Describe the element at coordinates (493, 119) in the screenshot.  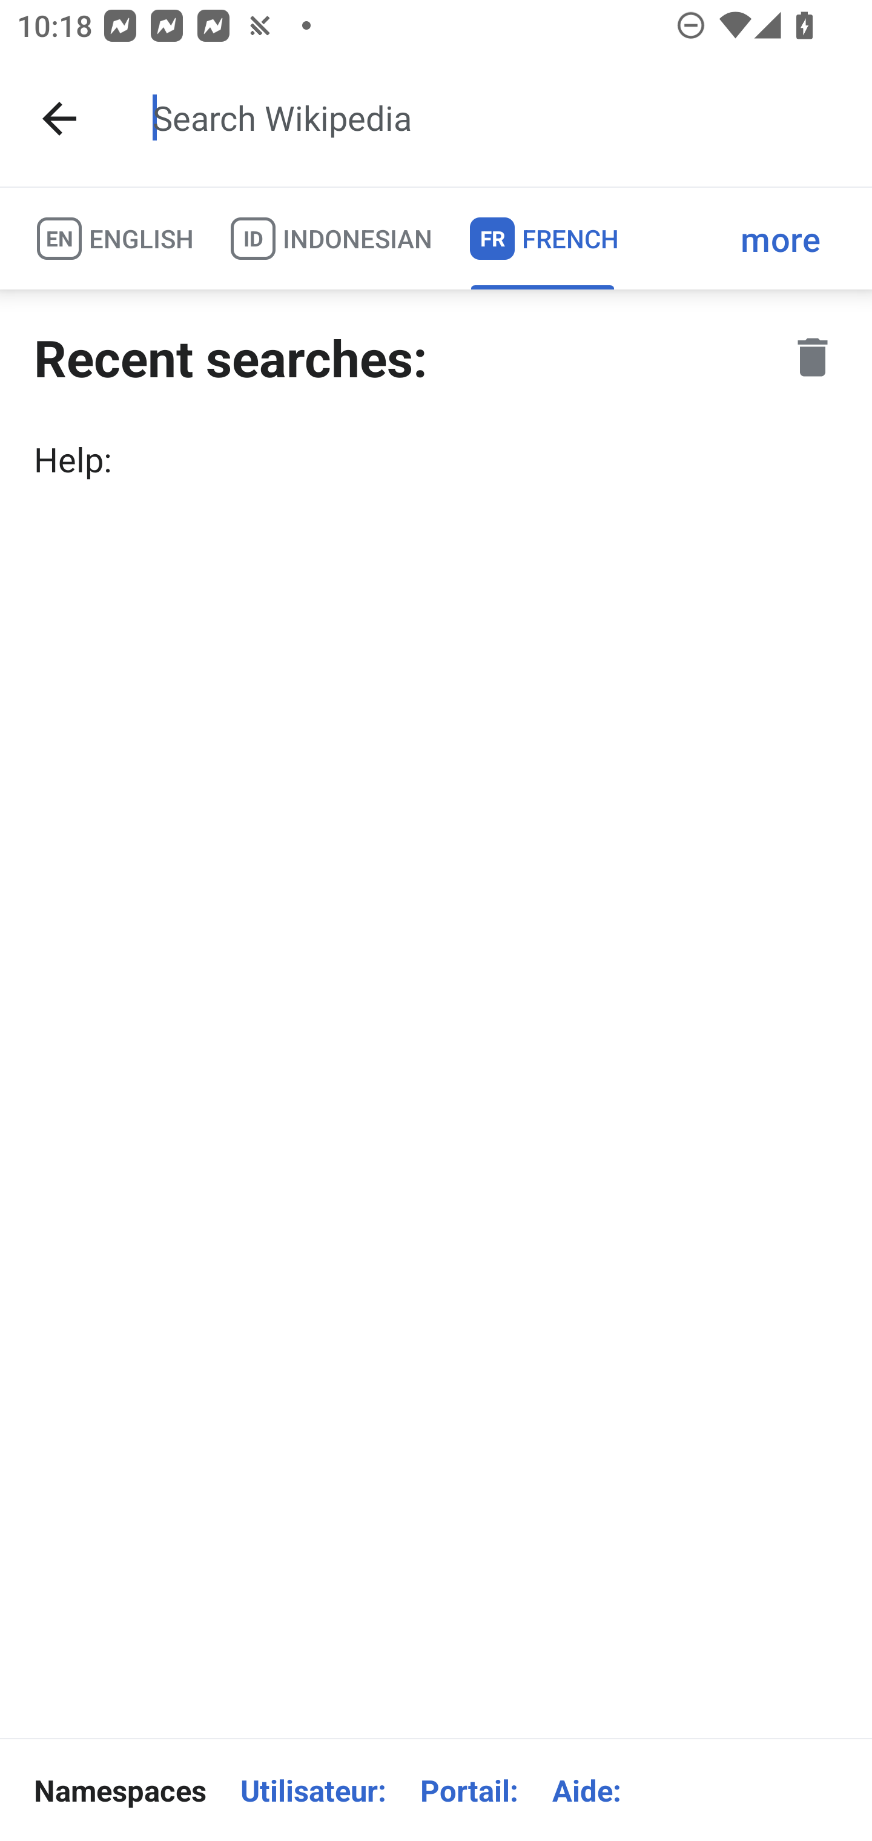
I see `Search Wikipedia` at that location.